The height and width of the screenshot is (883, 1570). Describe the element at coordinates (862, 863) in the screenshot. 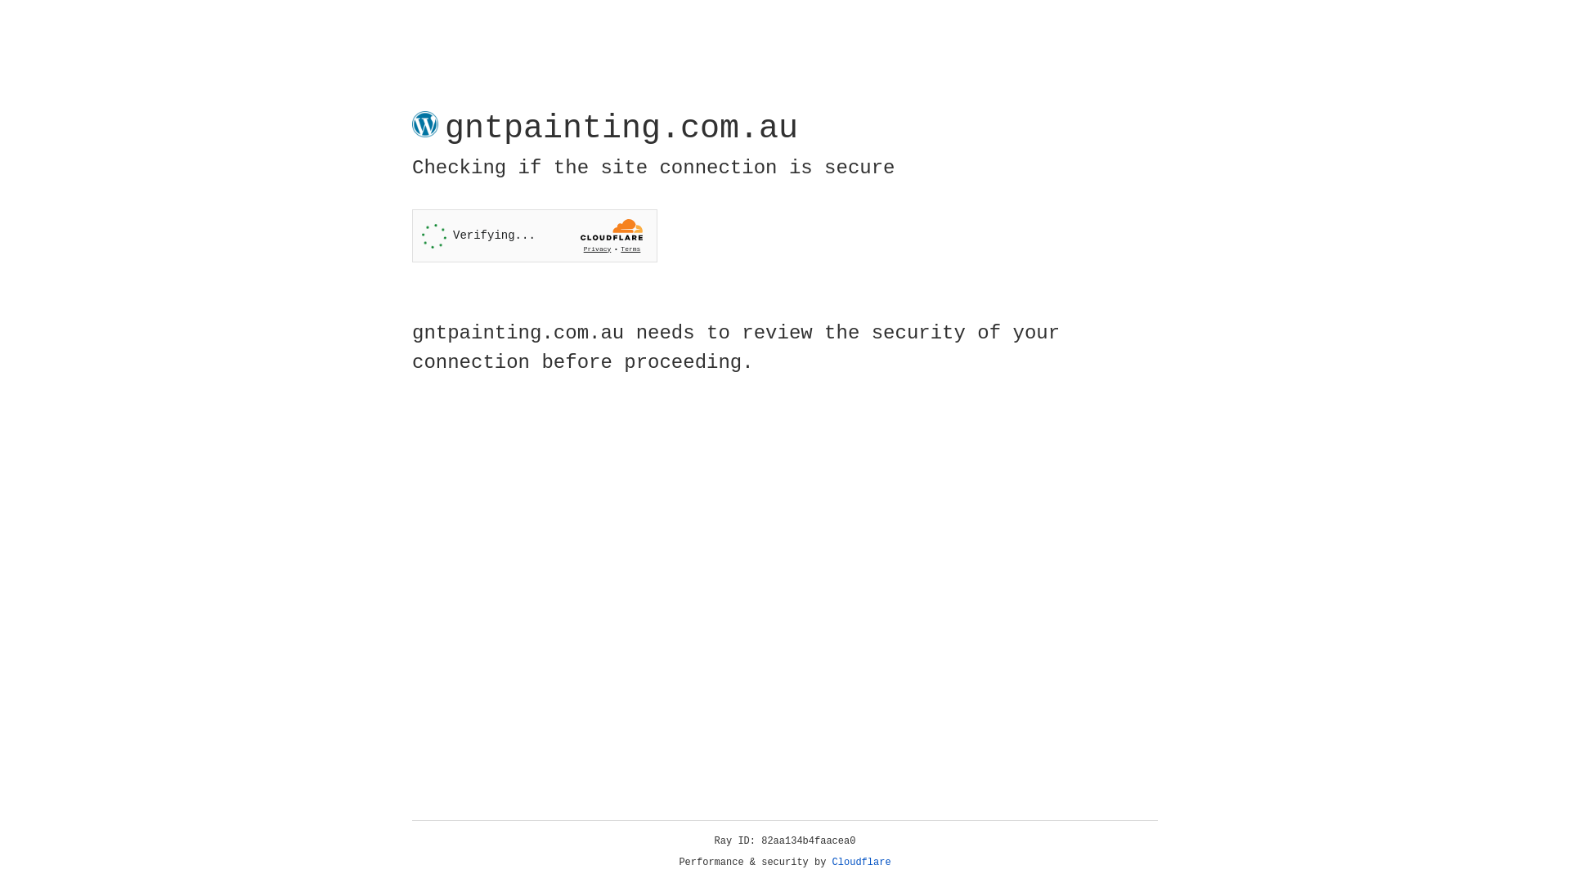

I see `Cloudflare` at that location.